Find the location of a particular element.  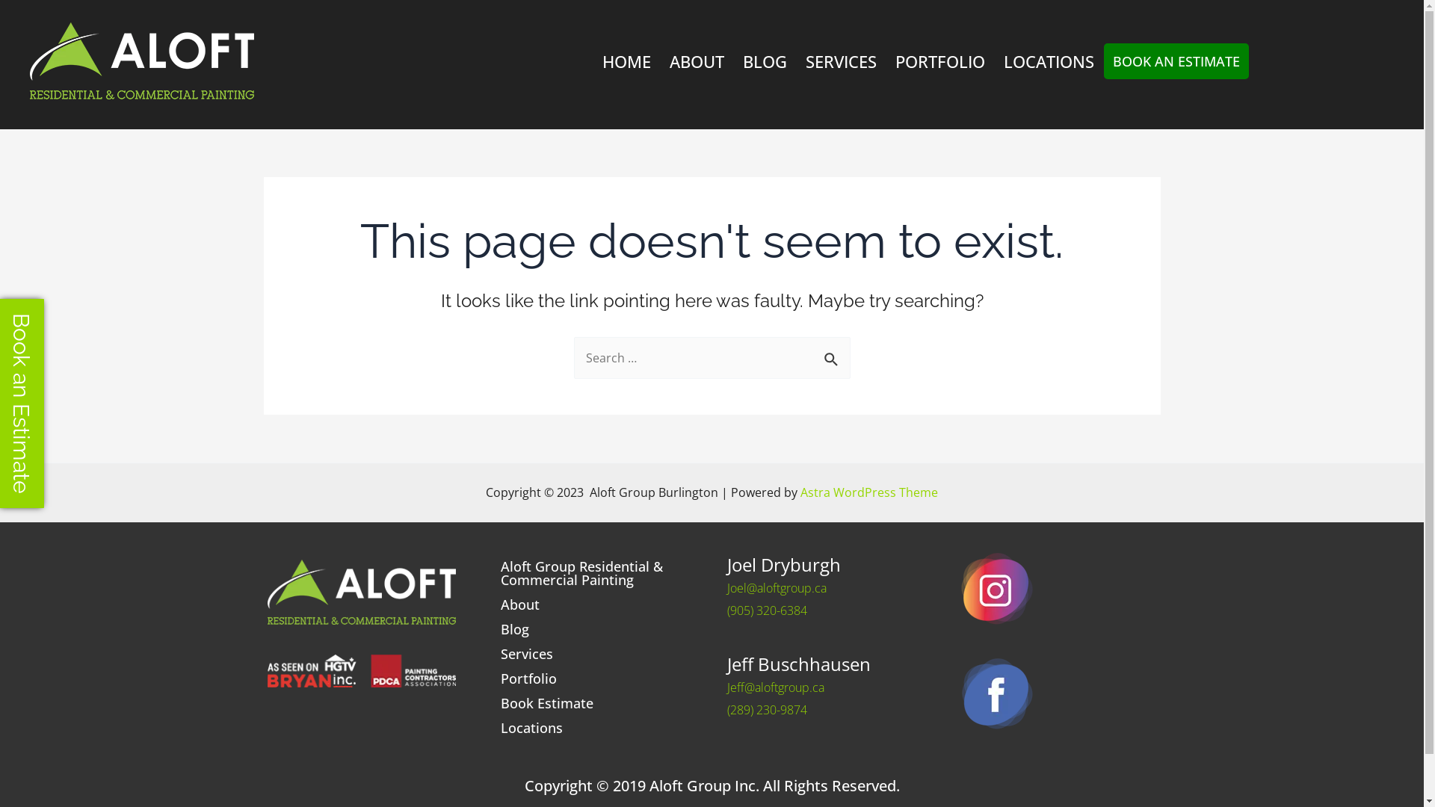

footer-social1 is located at coordinates (998, 590).